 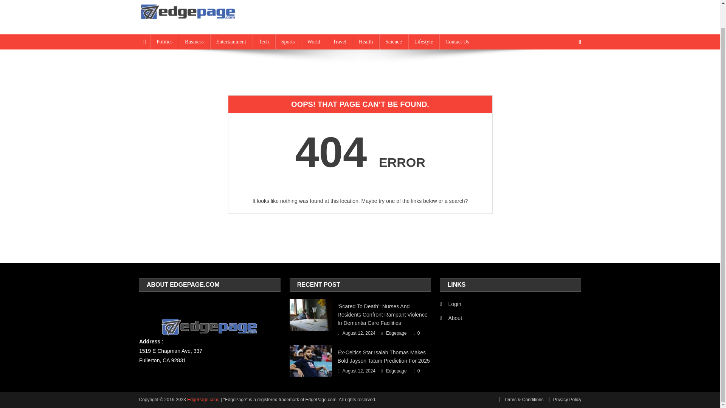 What do you see at coordinates (194, 42) in the screenshot?
I see `Business` at bounding box center [194, 42].